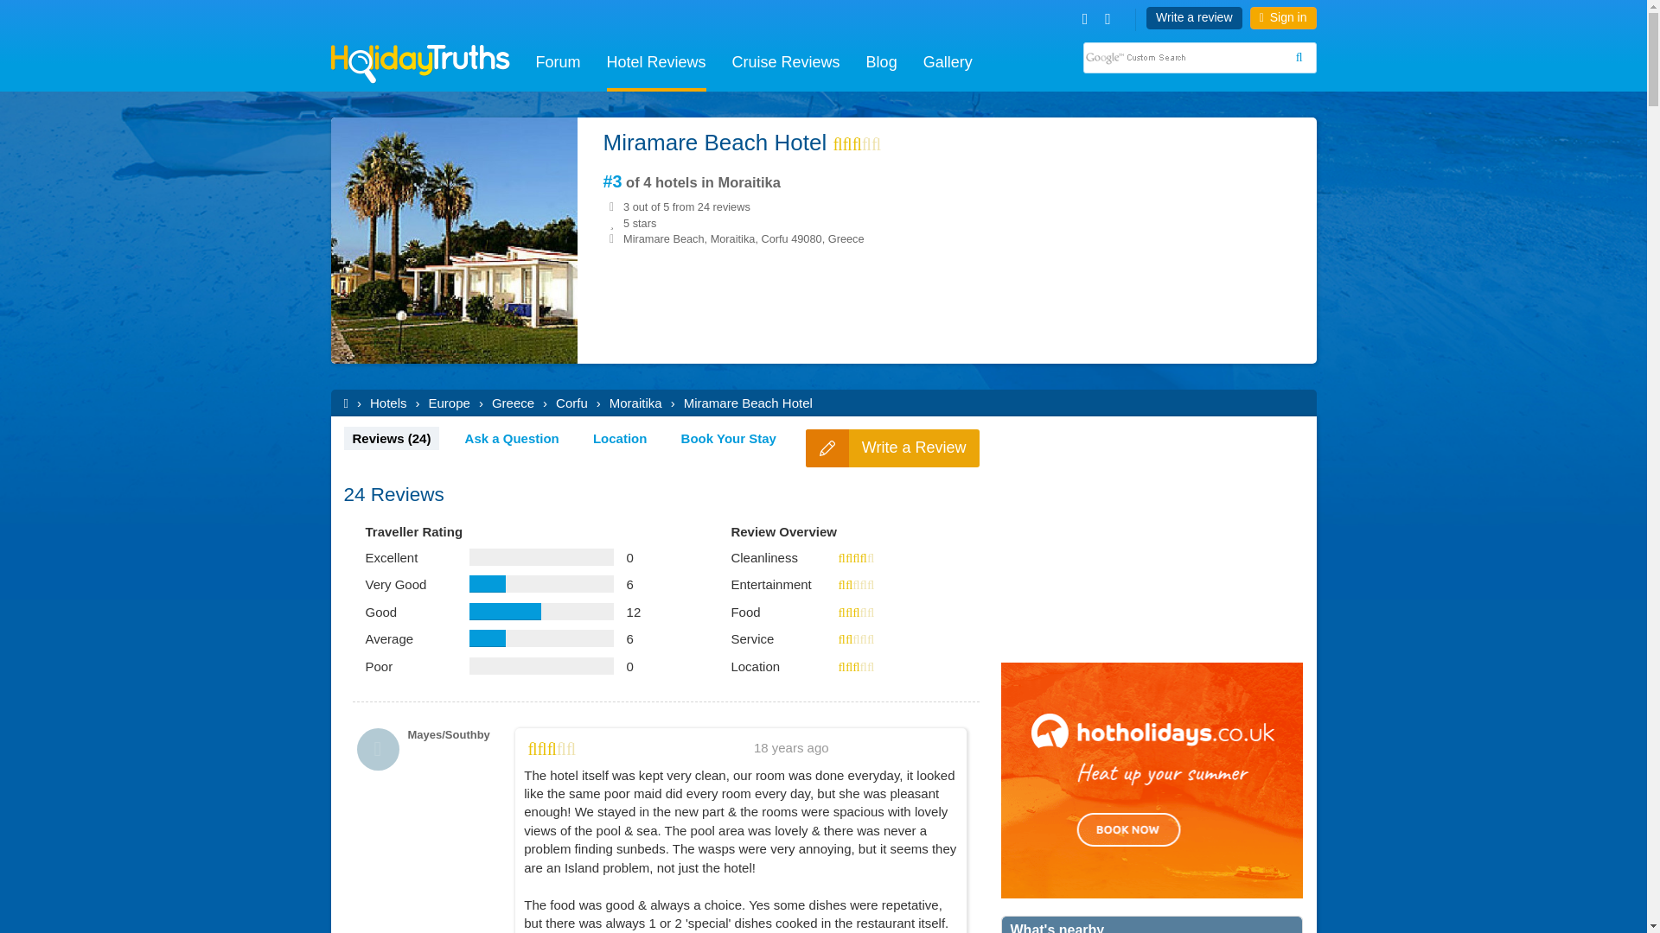  I want to click on Corfu, so click(560, 403).